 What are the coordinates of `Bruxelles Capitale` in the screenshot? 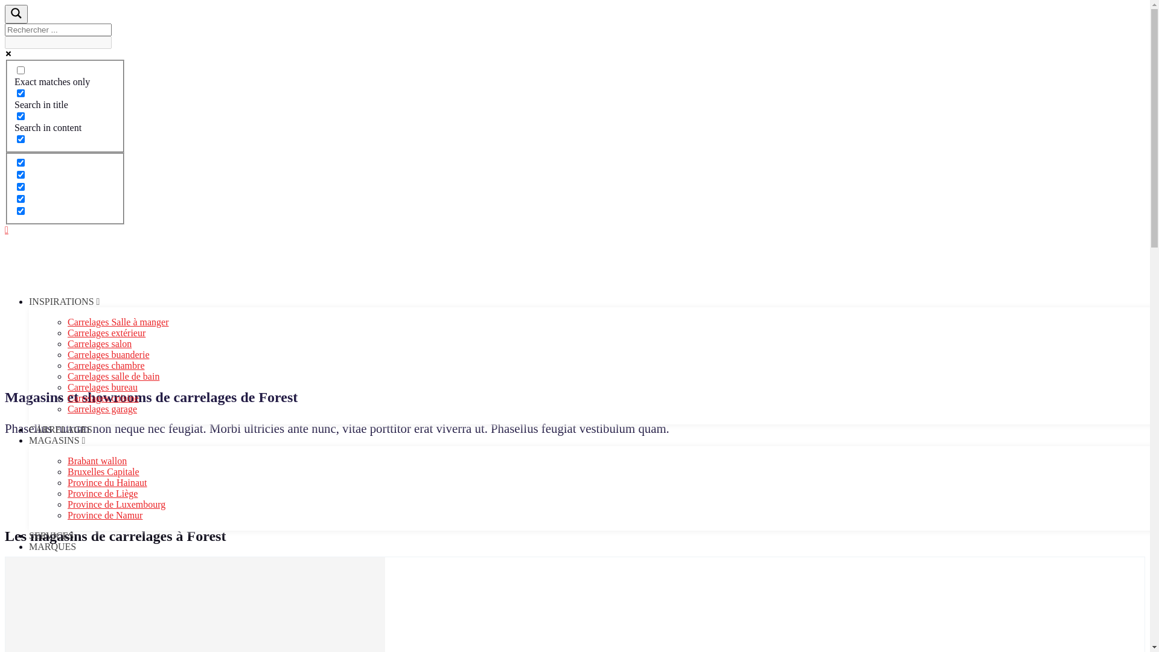 It's located at (104, 472).